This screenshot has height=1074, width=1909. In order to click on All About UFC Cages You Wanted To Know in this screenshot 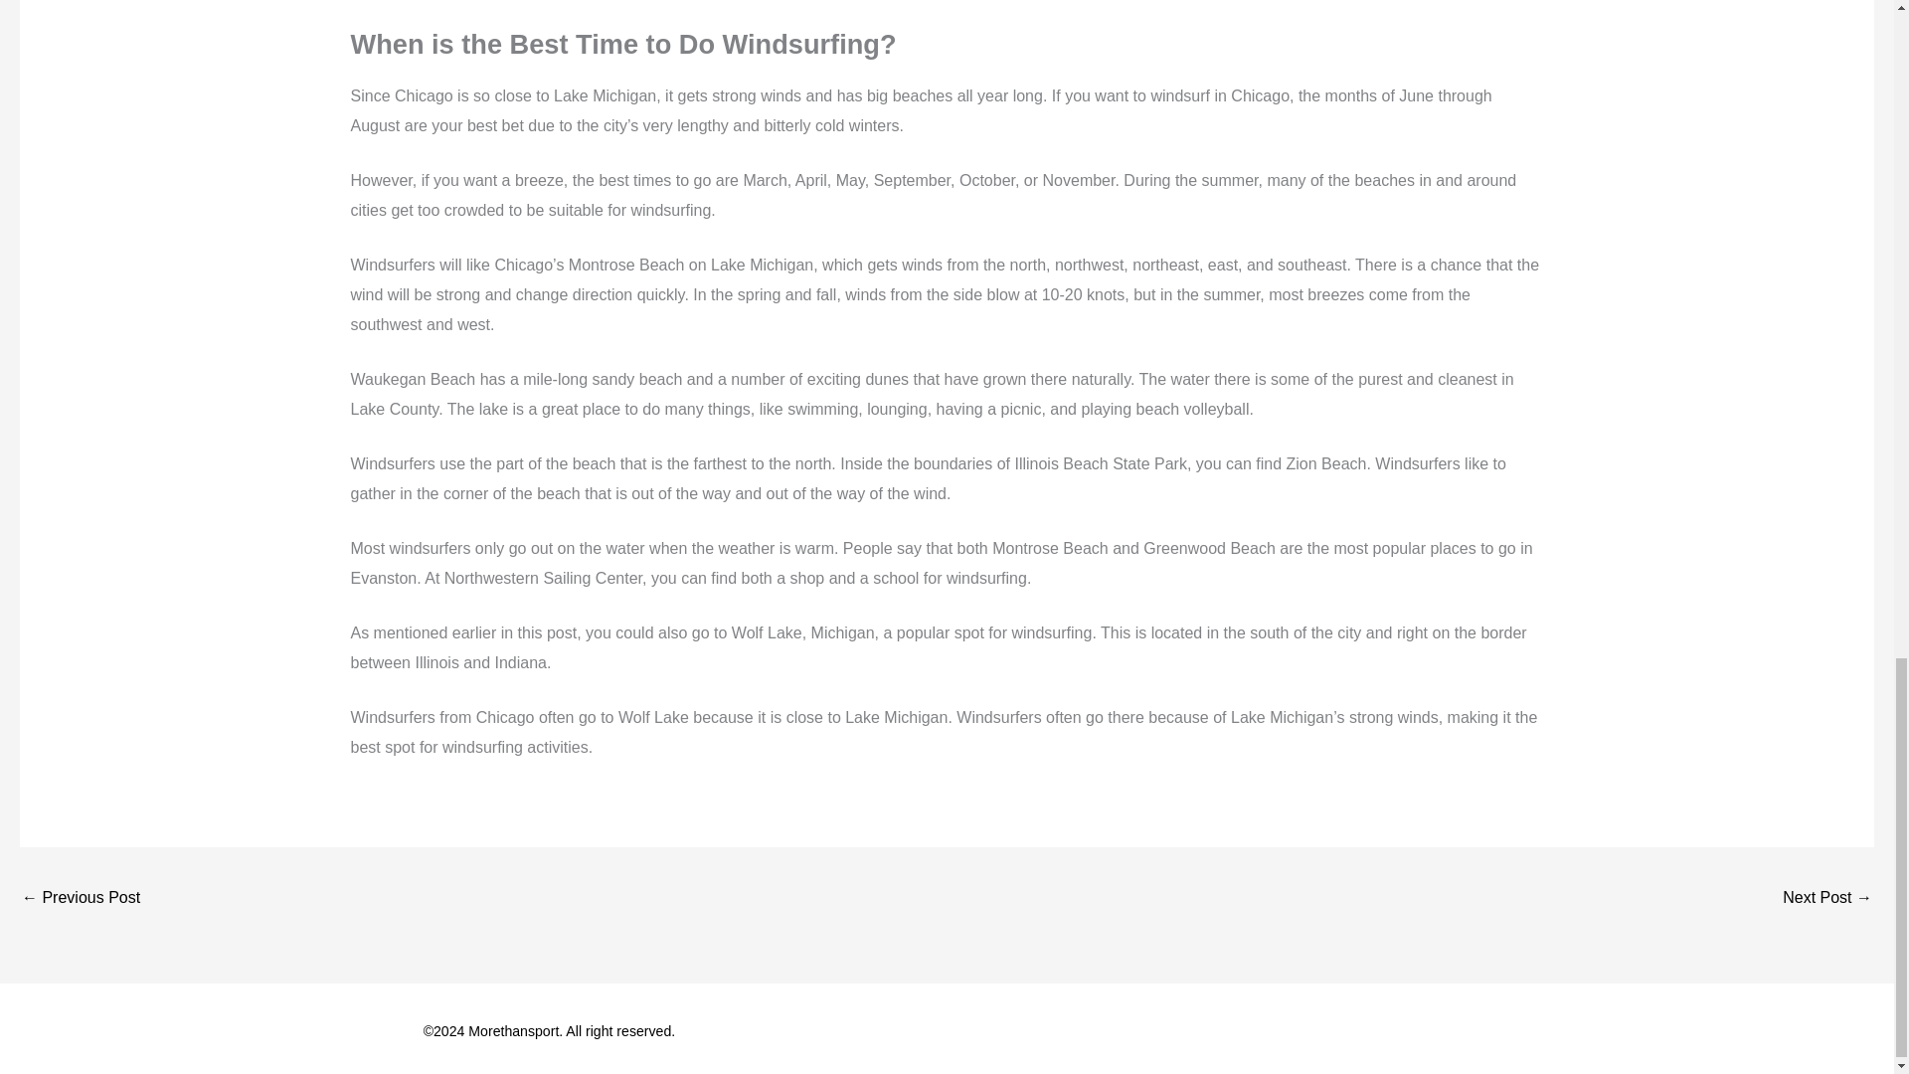, I will do `click(1827, 899)`.